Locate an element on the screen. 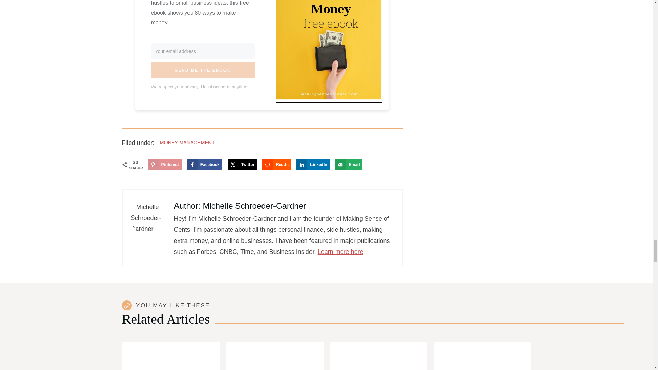 Image resolution: width=658 pixels, height=370 pixels. Share on Reddit is located at coordinates (277, 164).